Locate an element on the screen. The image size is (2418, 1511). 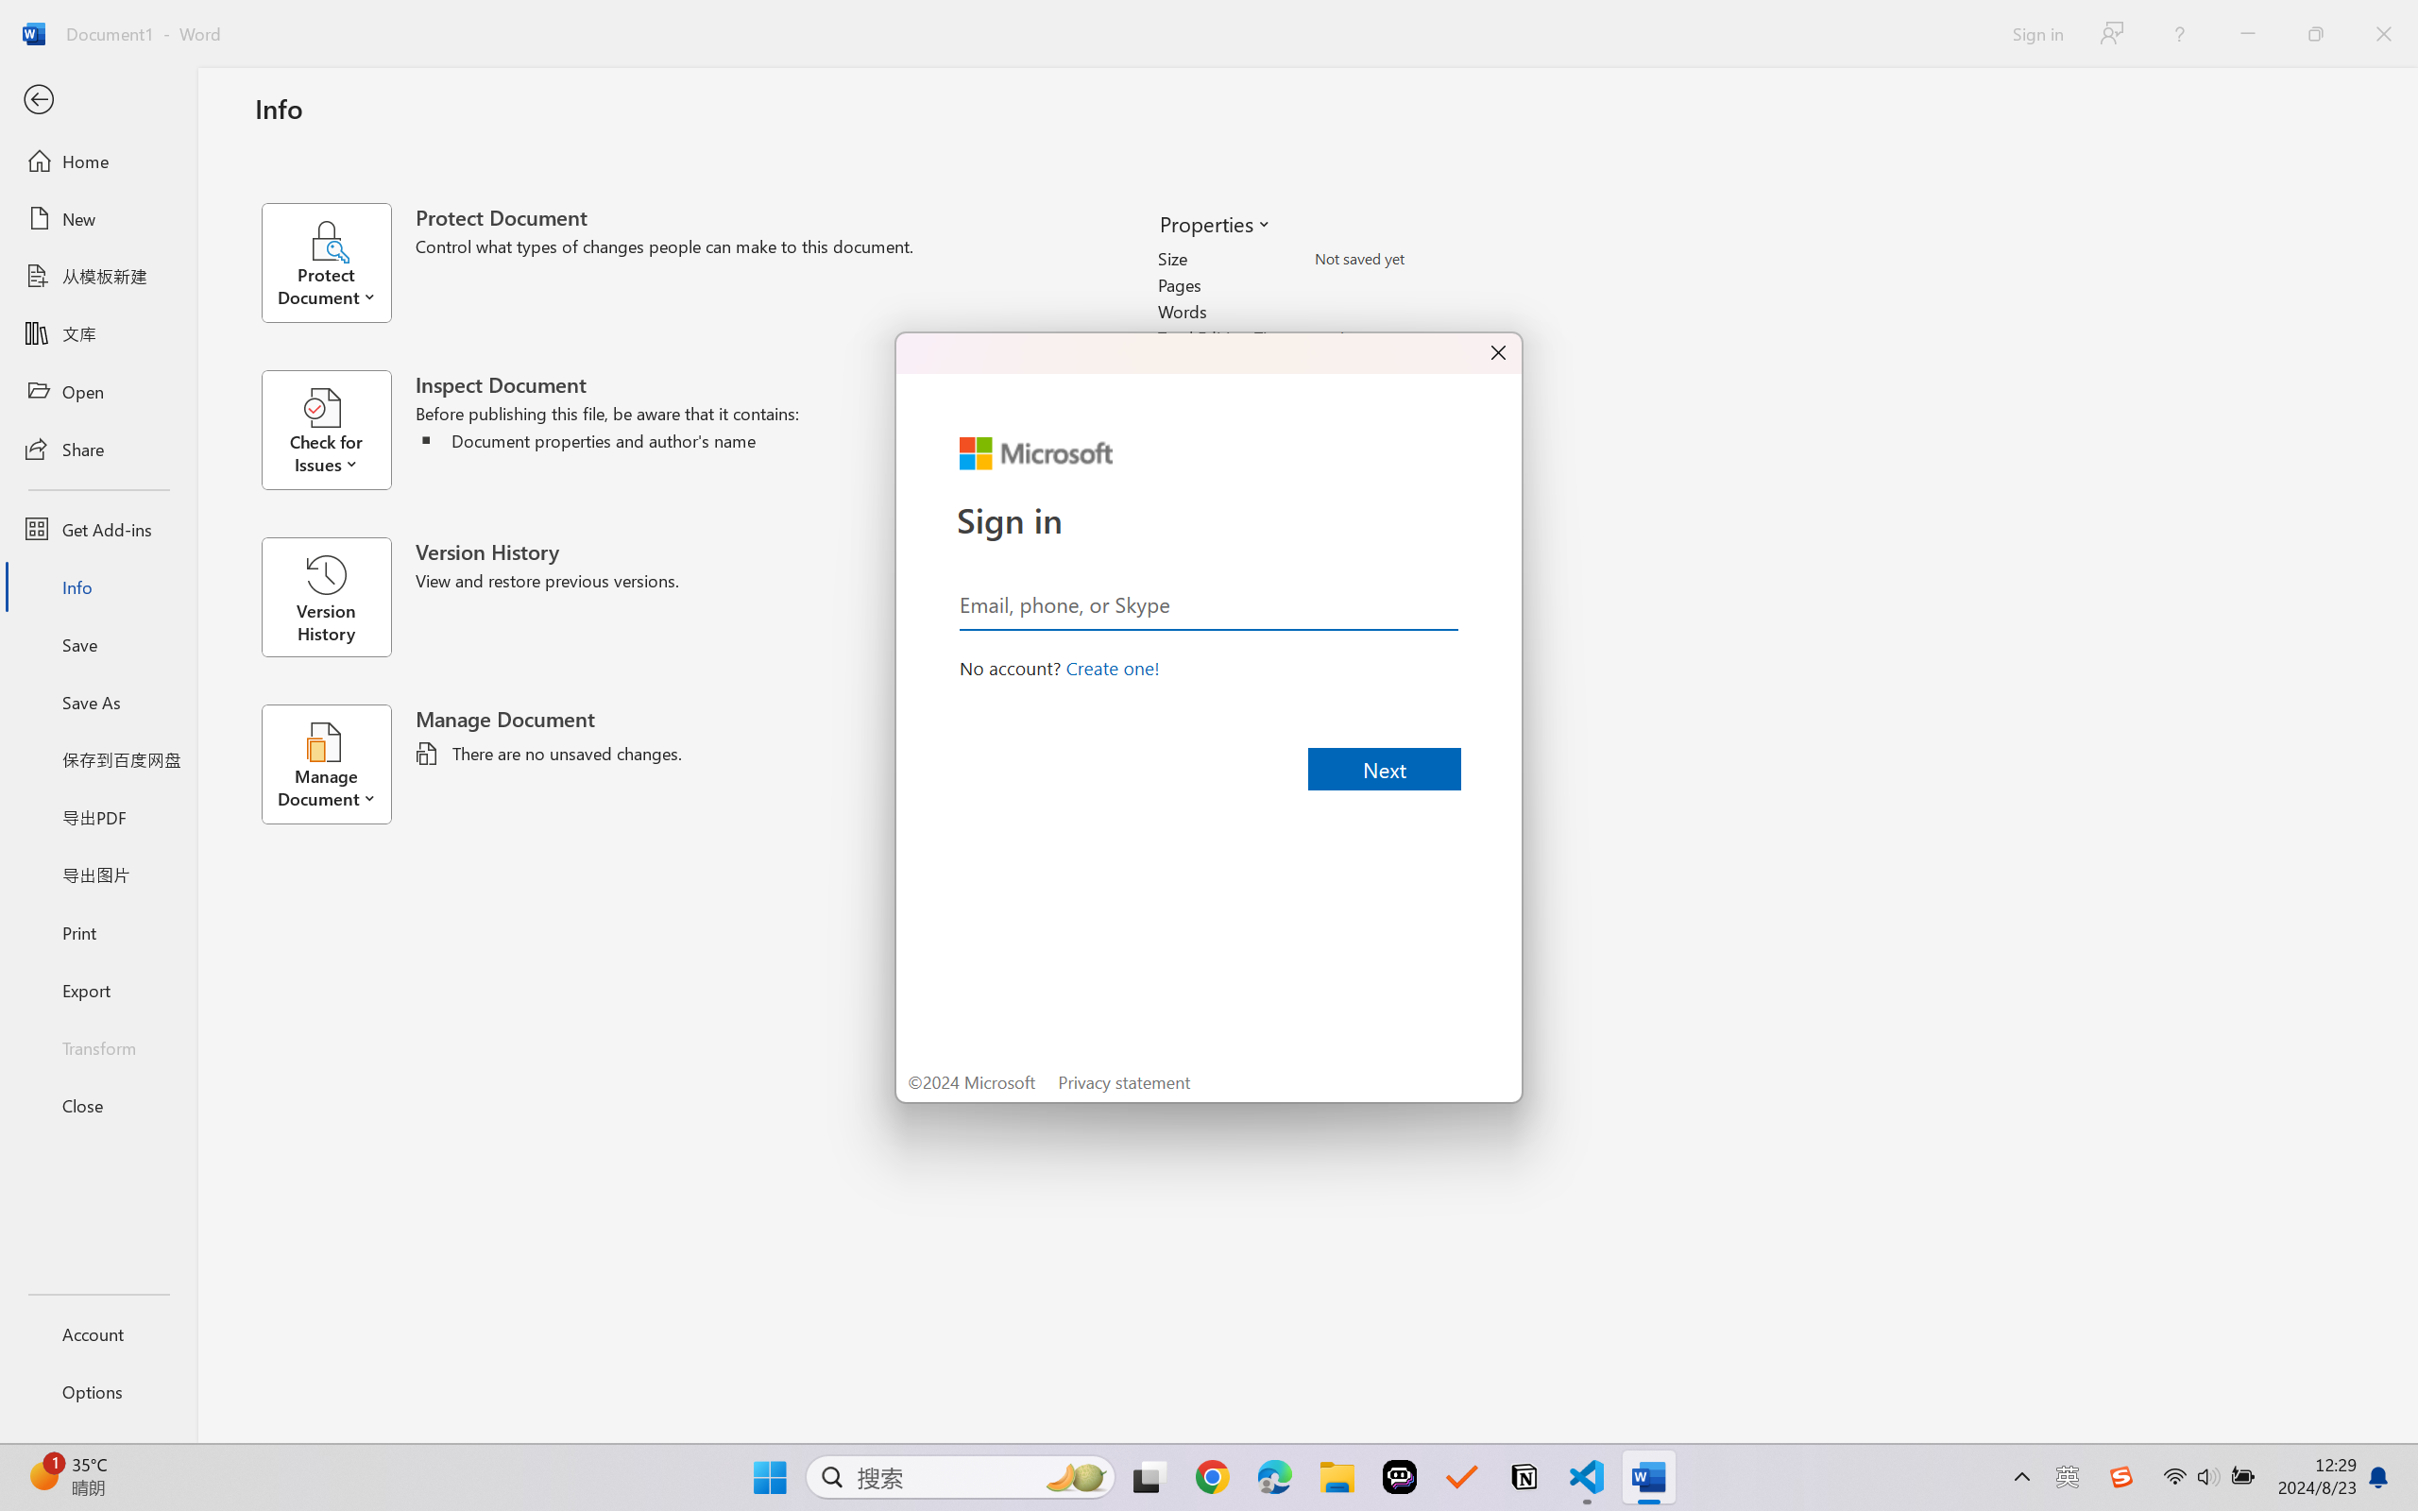
Save As is located at coordinates (98, 703).